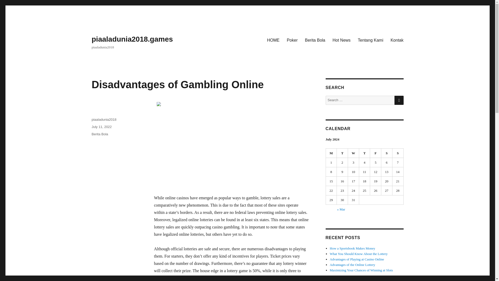 This screenshot has height=281, width=499. Describe the element at coordinates (371, 40) in the screenshot. I see `Tentang Kami` at that location.